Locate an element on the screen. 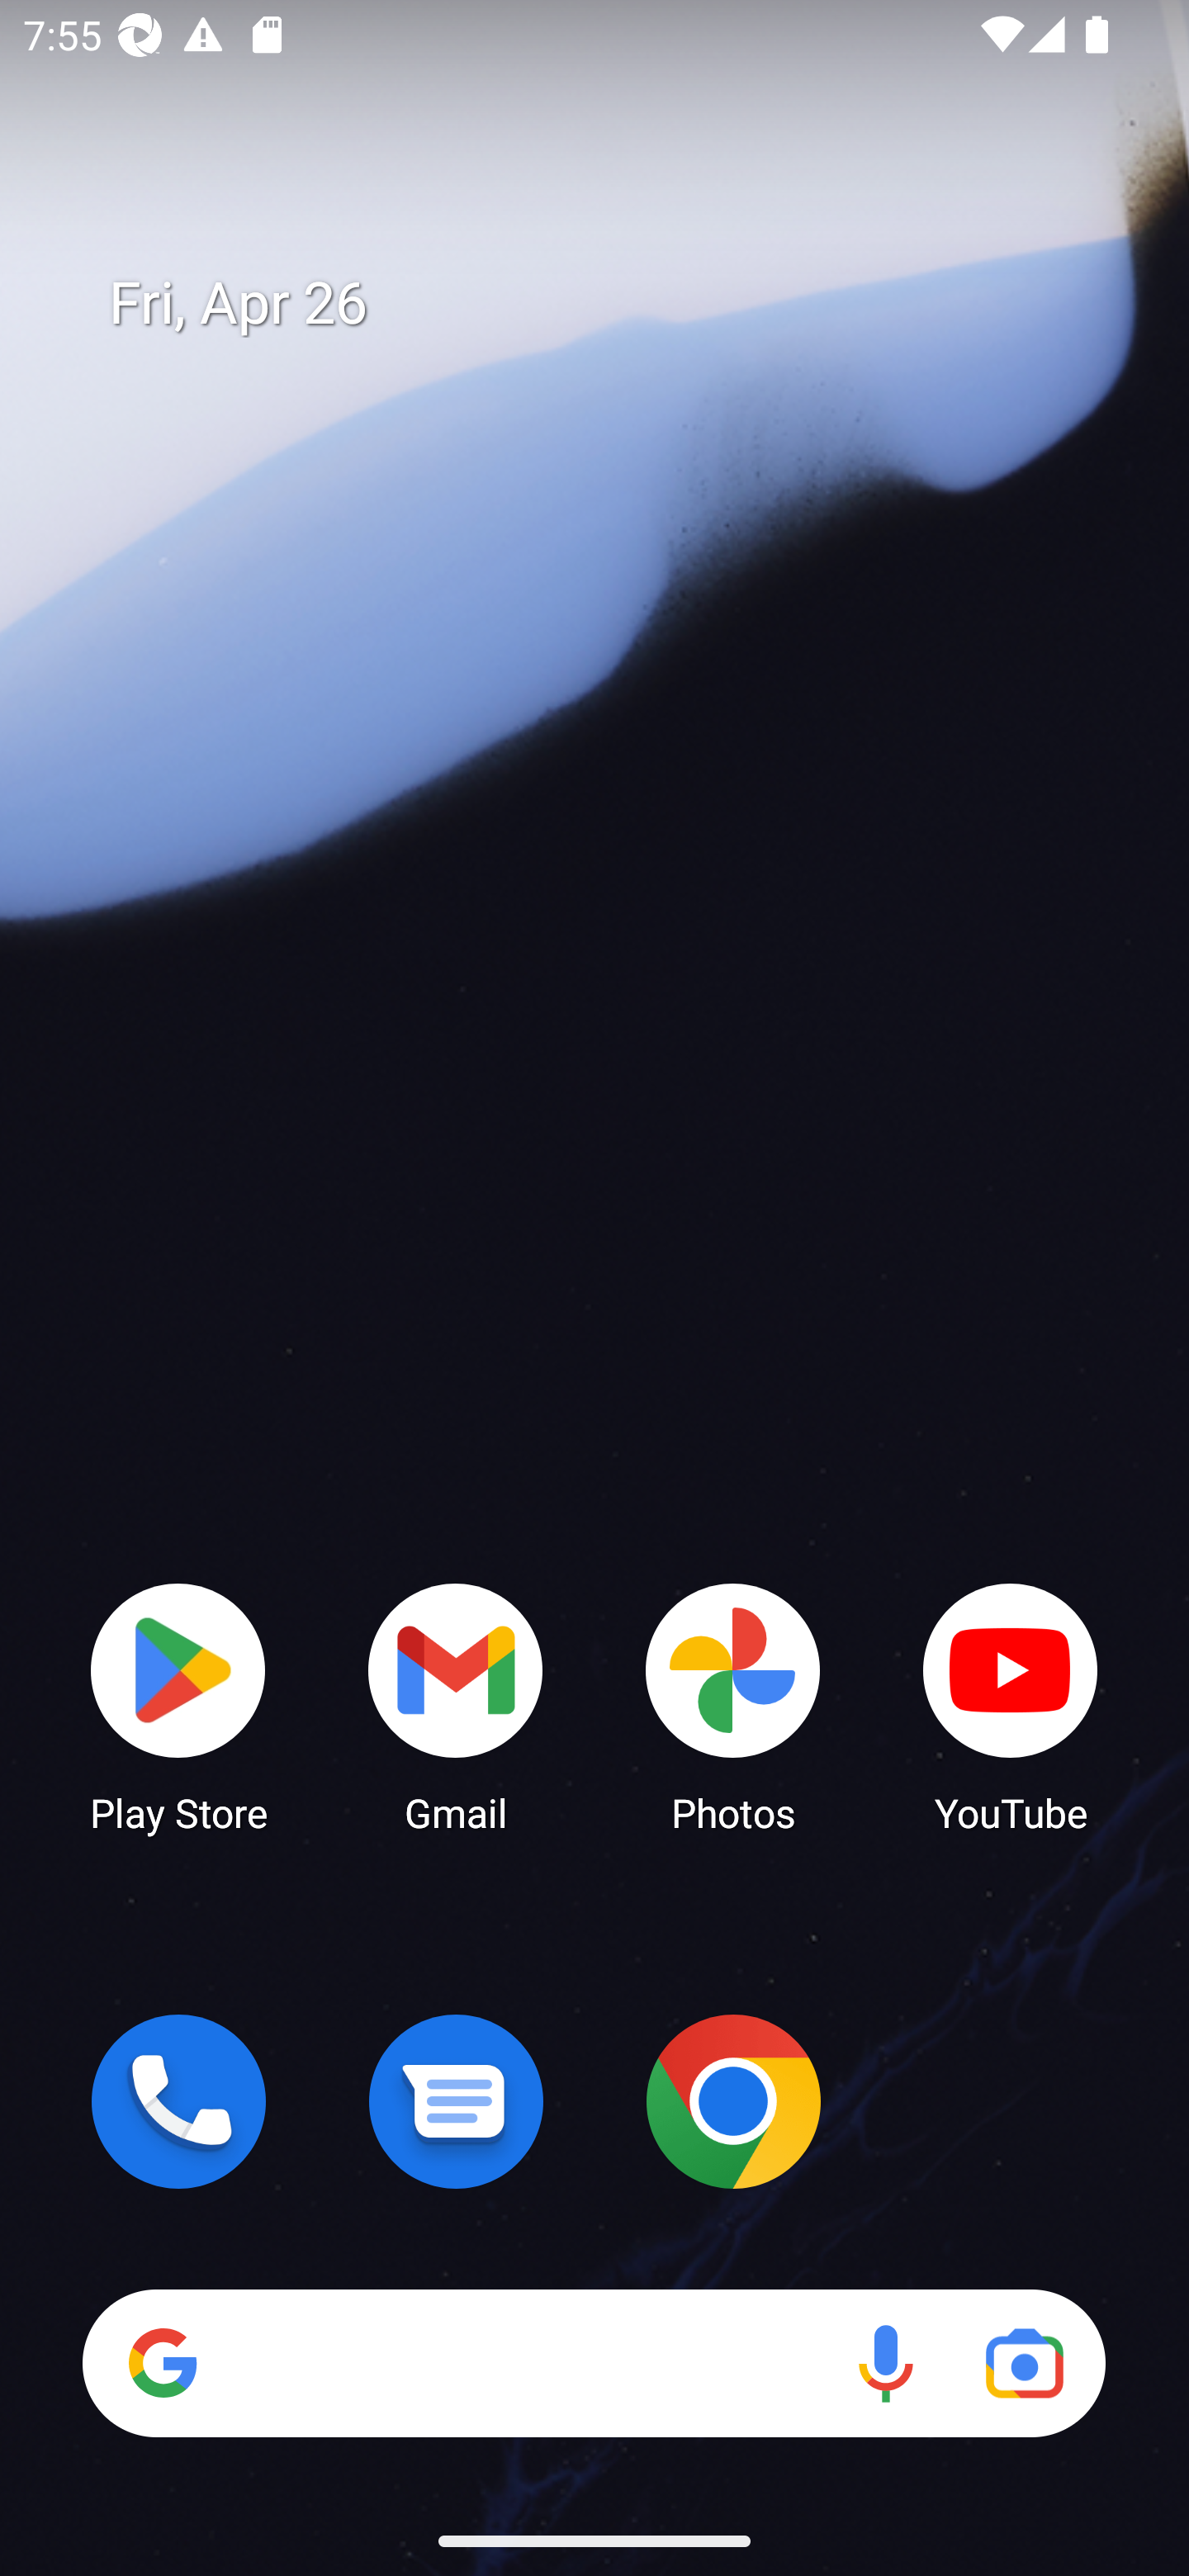  Chrome is located at coordinates (733, 2101).